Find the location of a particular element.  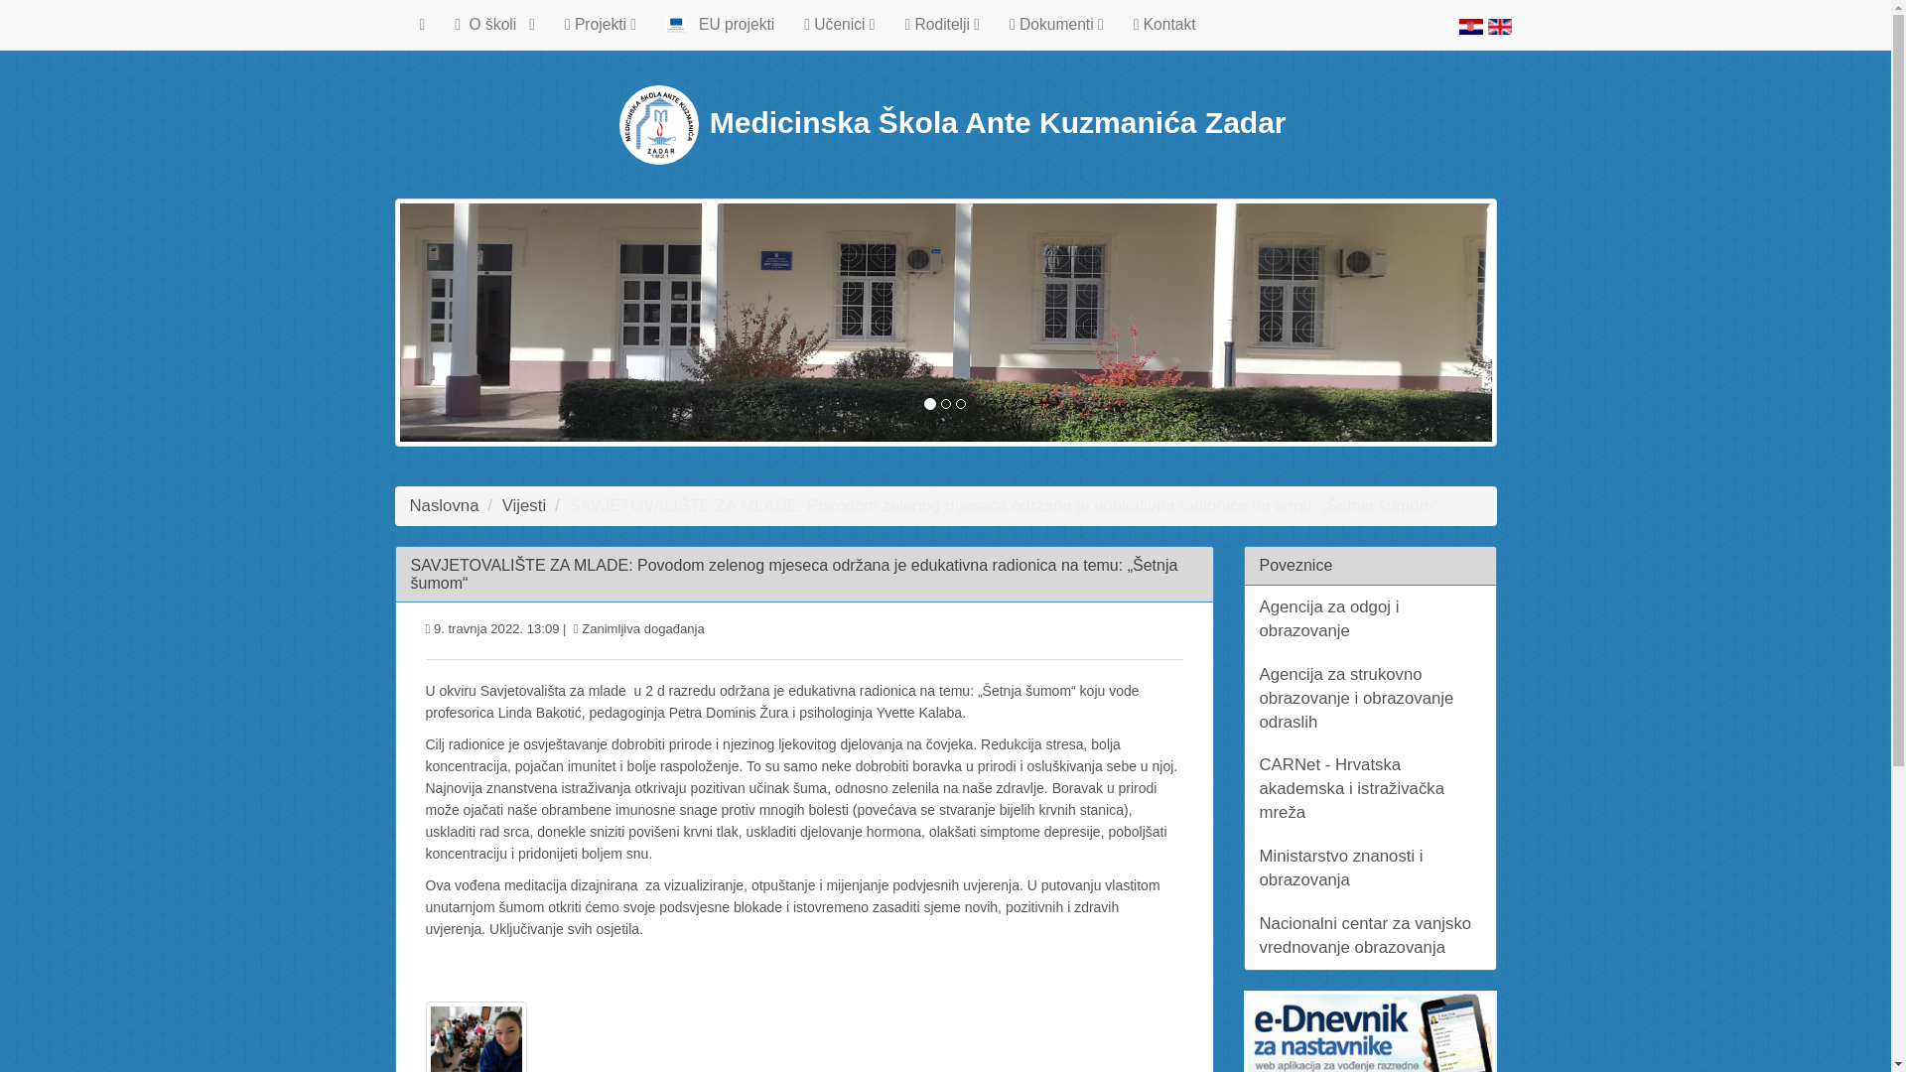

  EU projekti is located at coordinates (720, 24).